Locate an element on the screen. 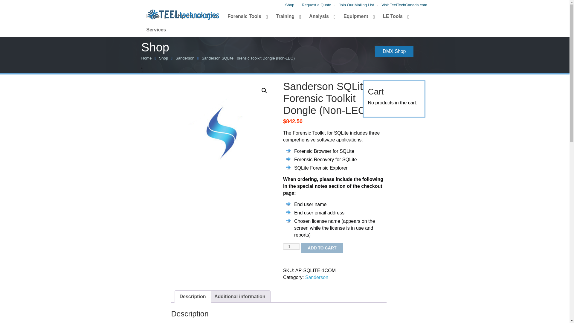 The width and height of the screenshot is (574, 323). sanderson-thmb is located at coordinates (222, 132).